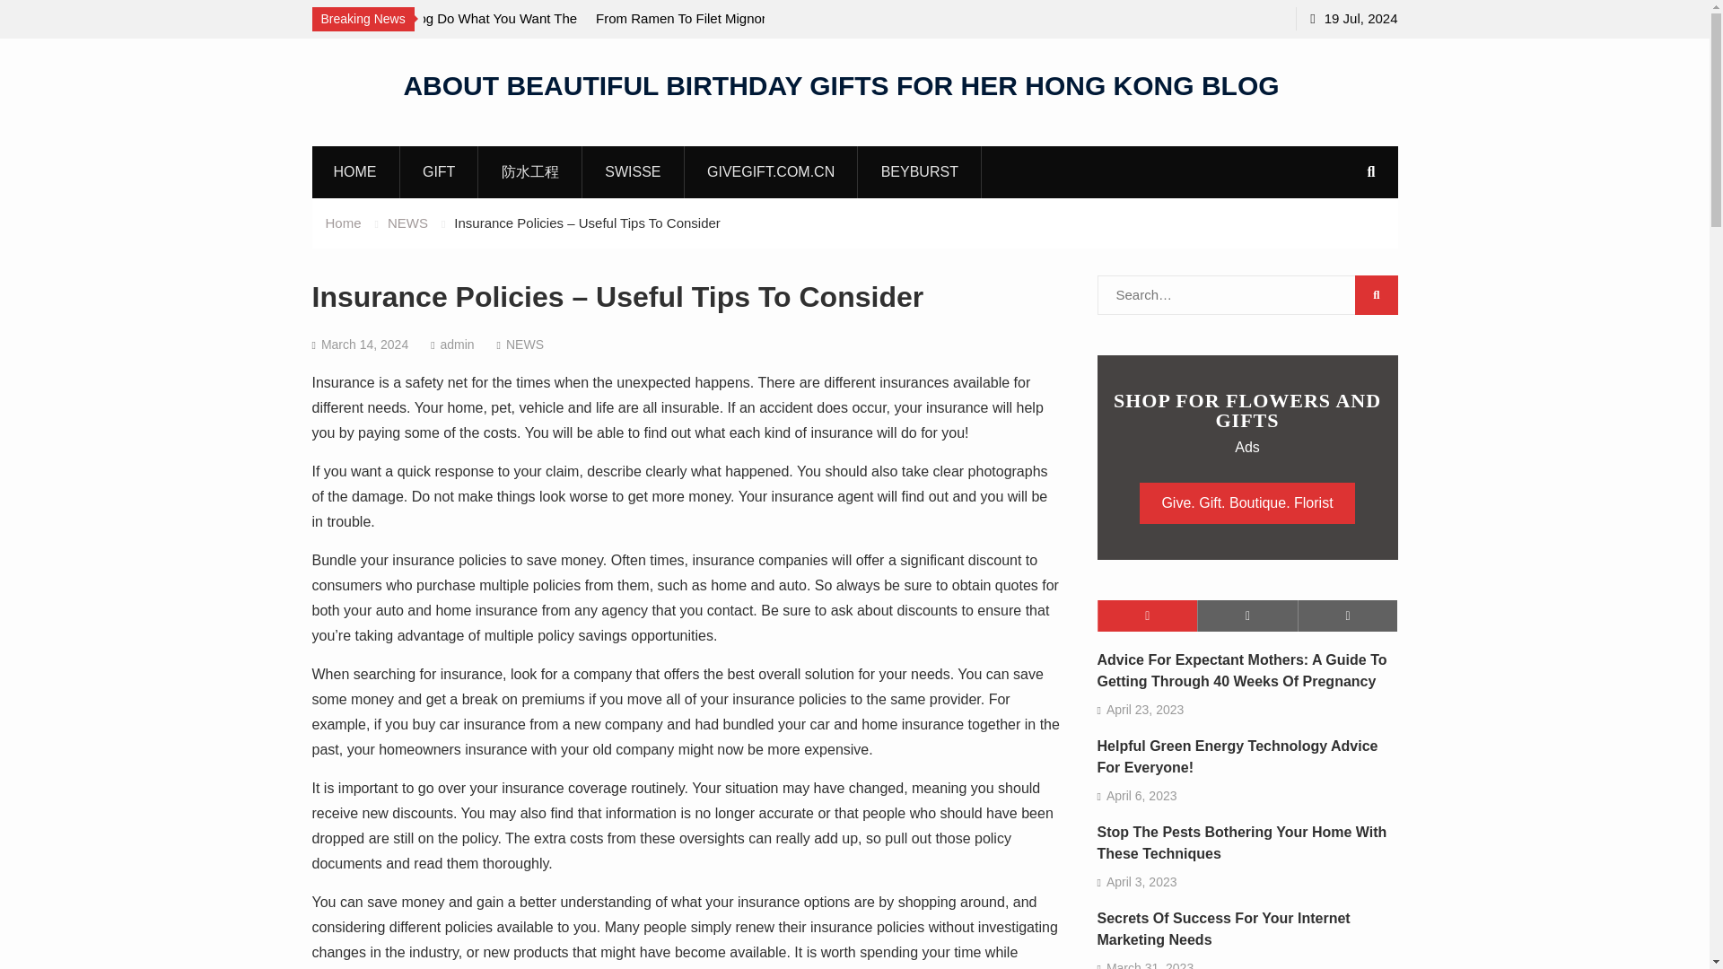 The height and width of the screenshot is (969, 1723). What do you see at coordinates (364, 345) in the screenshot?
I see `March 14, 2024` at bounding box center [364, 345].